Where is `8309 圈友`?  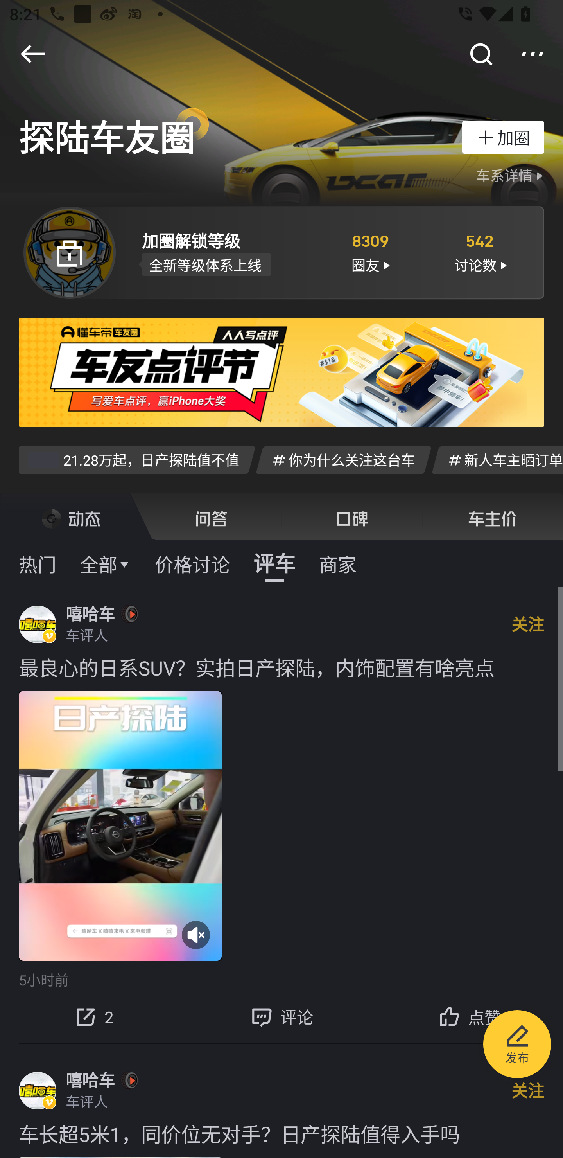 8309 圈友 is located at coordinates (370, 252).